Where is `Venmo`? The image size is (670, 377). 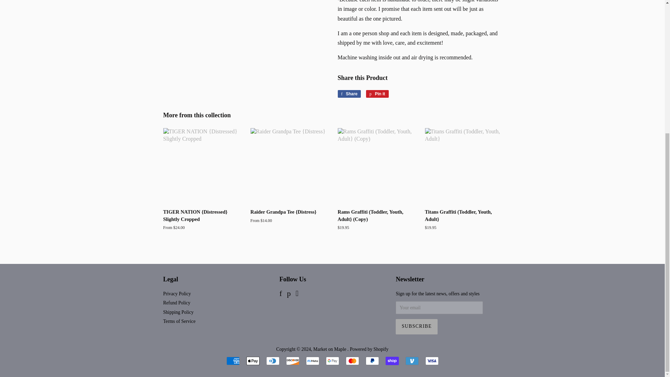
Venmo is located at coordinates (412, 361).